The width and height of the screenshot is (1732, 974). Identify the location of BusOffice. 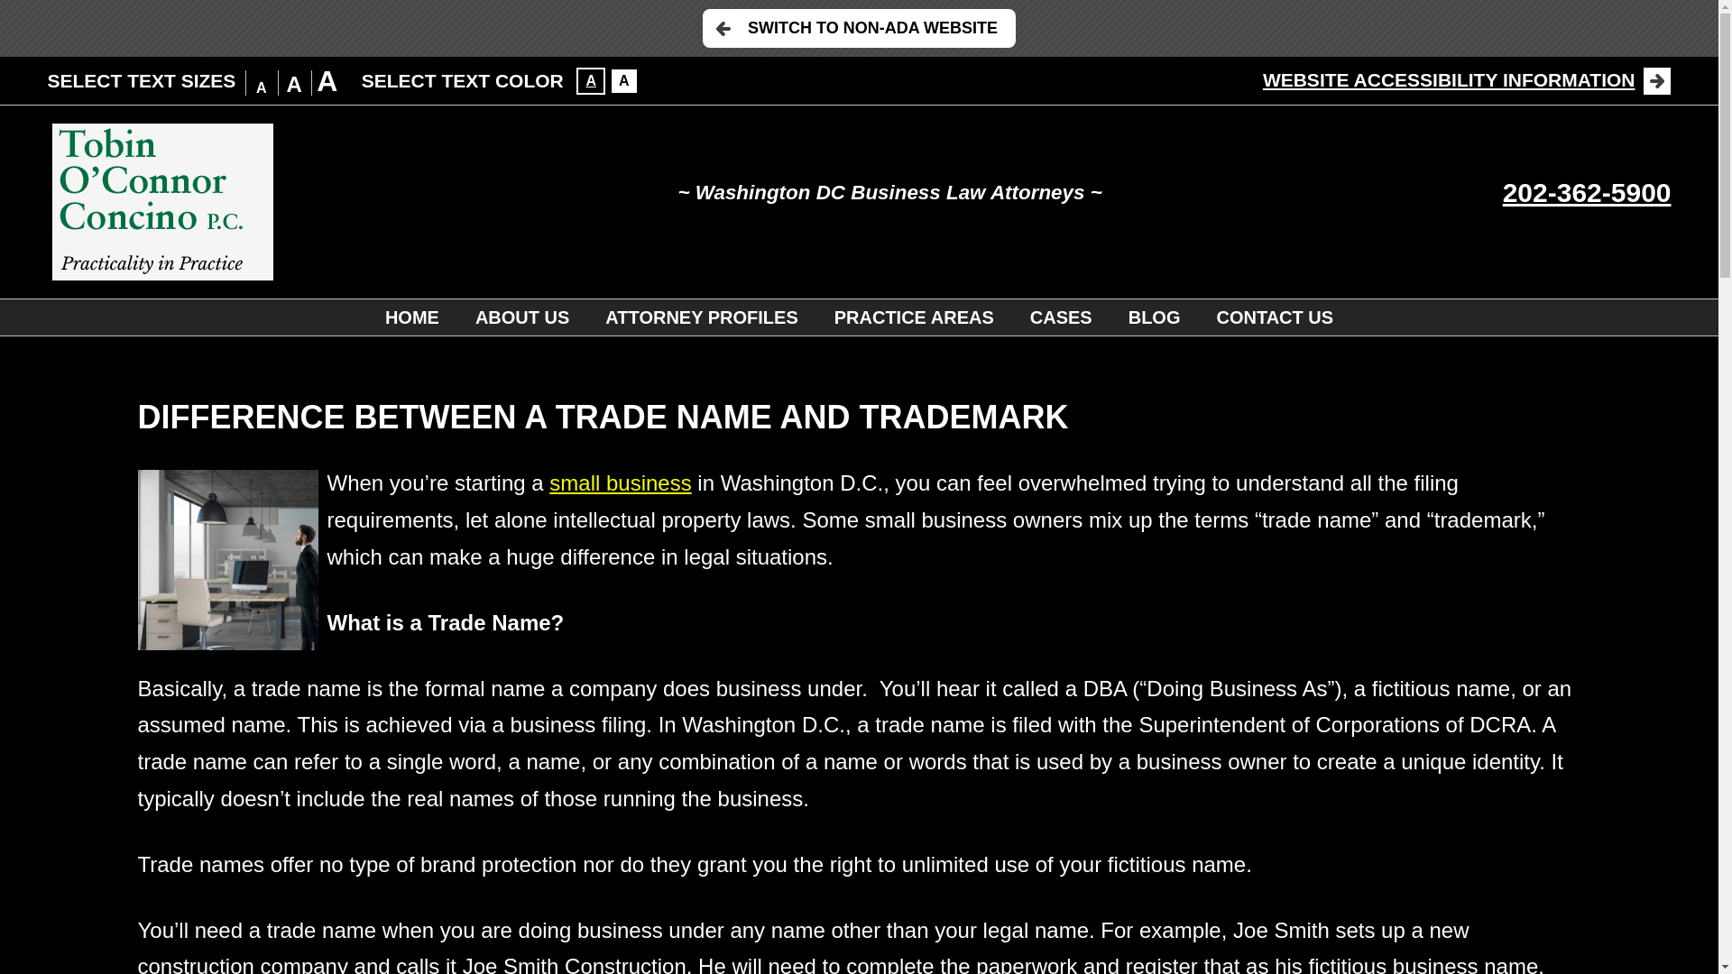
(226, 559).